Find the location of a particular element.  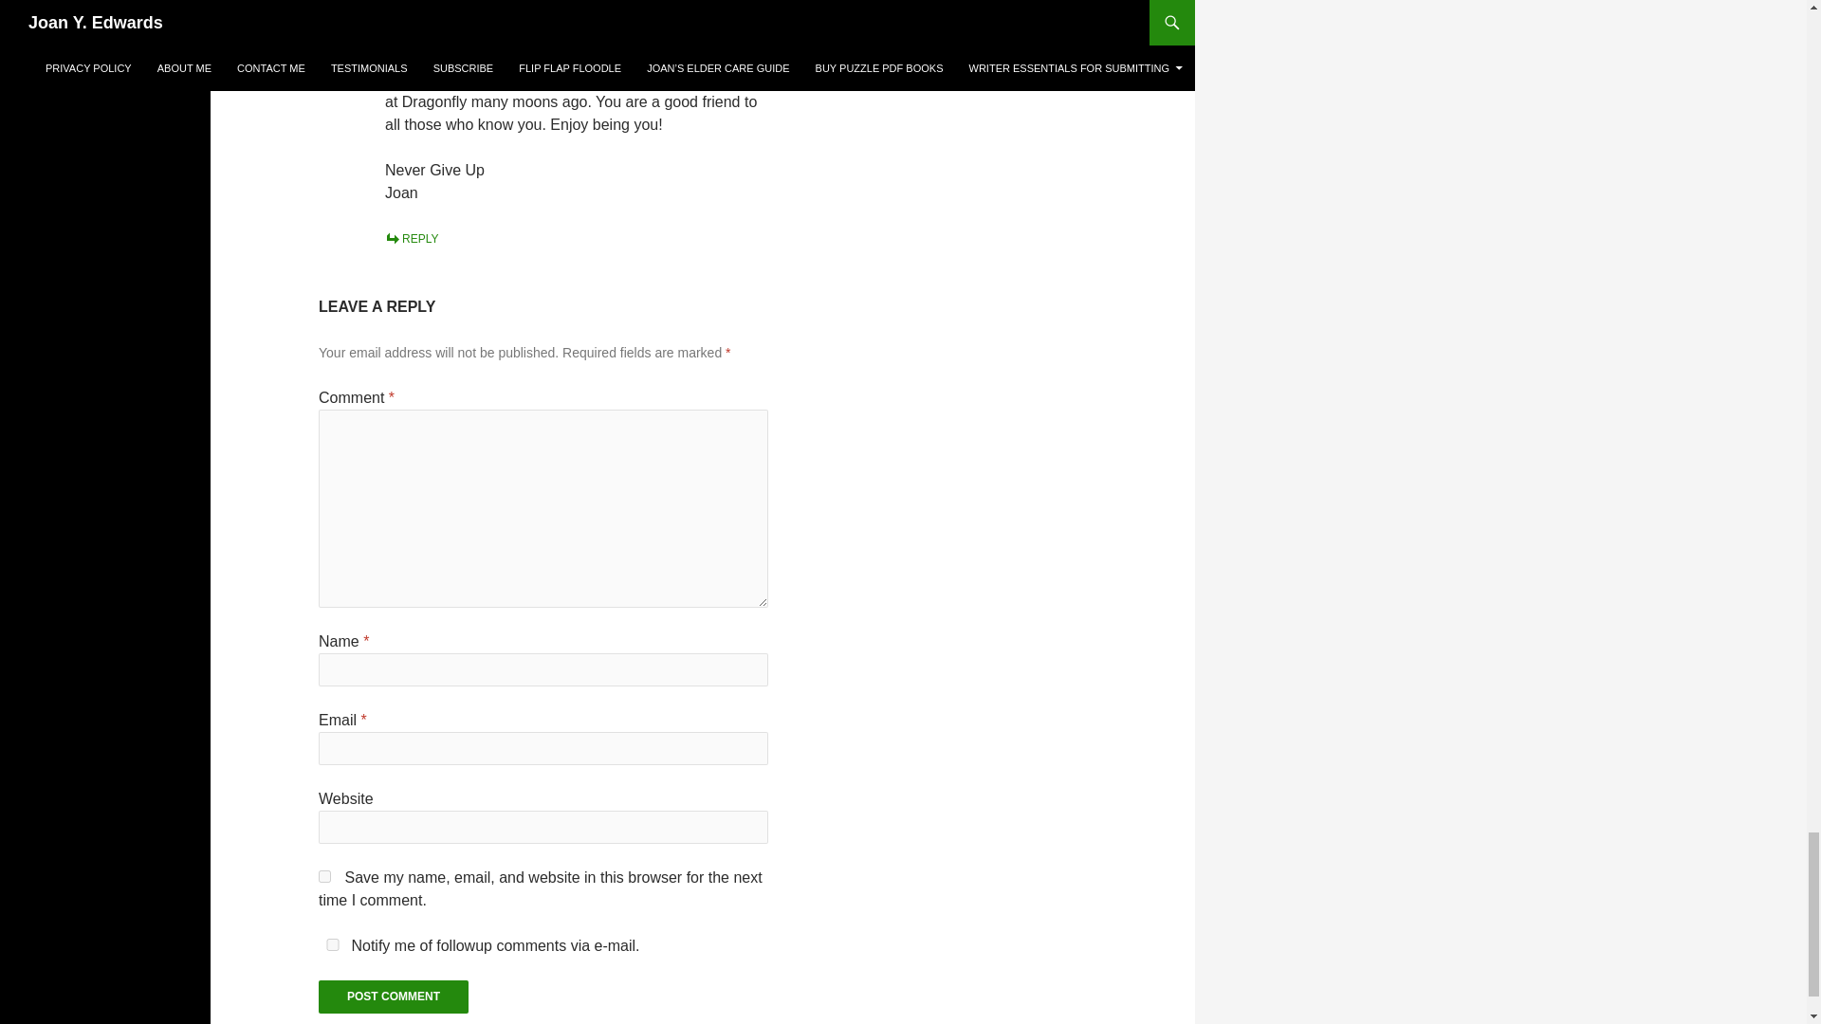

yes is located at coordinates (324, 876).